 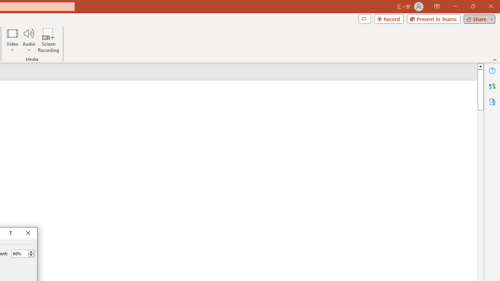 What do you see at coordinates (31, 252) in the screenshot?
I see `More` at bounding box center [31, 252].